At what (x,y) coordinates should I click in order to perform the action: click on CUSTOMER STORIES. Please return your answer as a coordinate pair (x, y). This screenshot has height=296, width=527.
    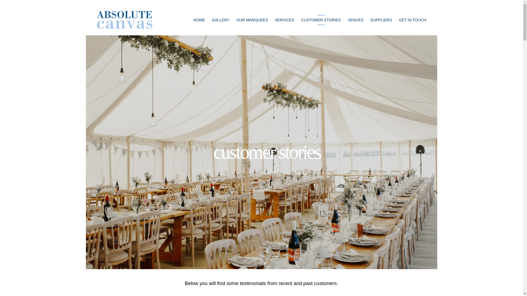
    Looking at the image, I should click on (321, 20).